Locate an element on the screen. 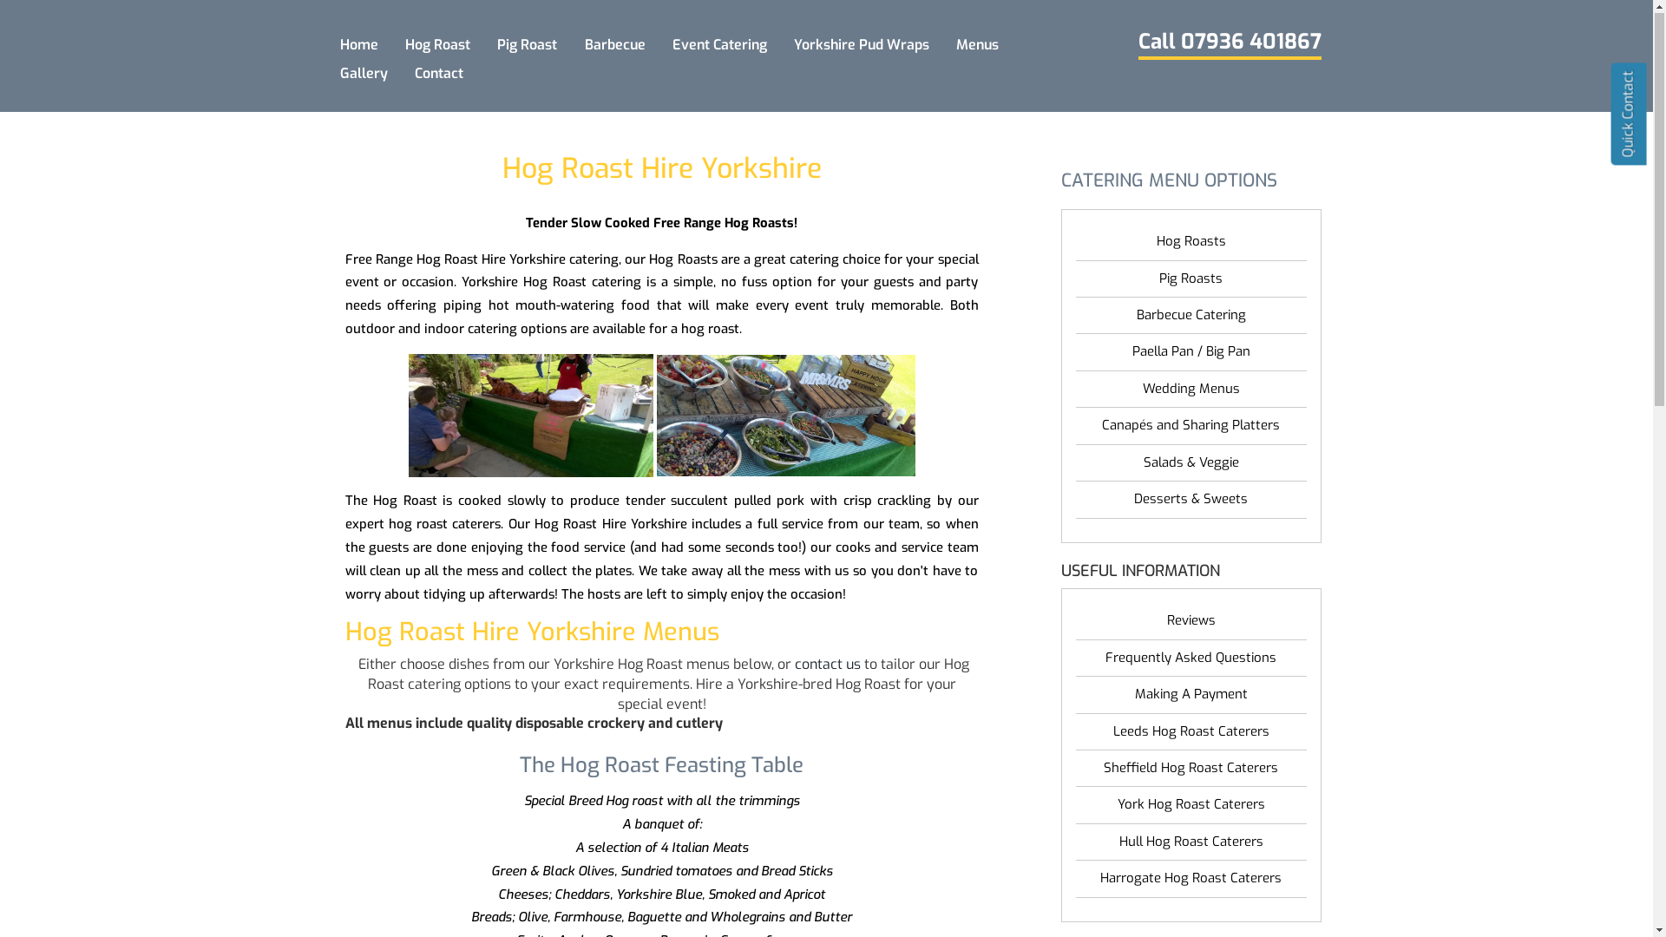 The width and height of the screenshot is (1666, 937). Barbecue is located at coordinates (614, 45).